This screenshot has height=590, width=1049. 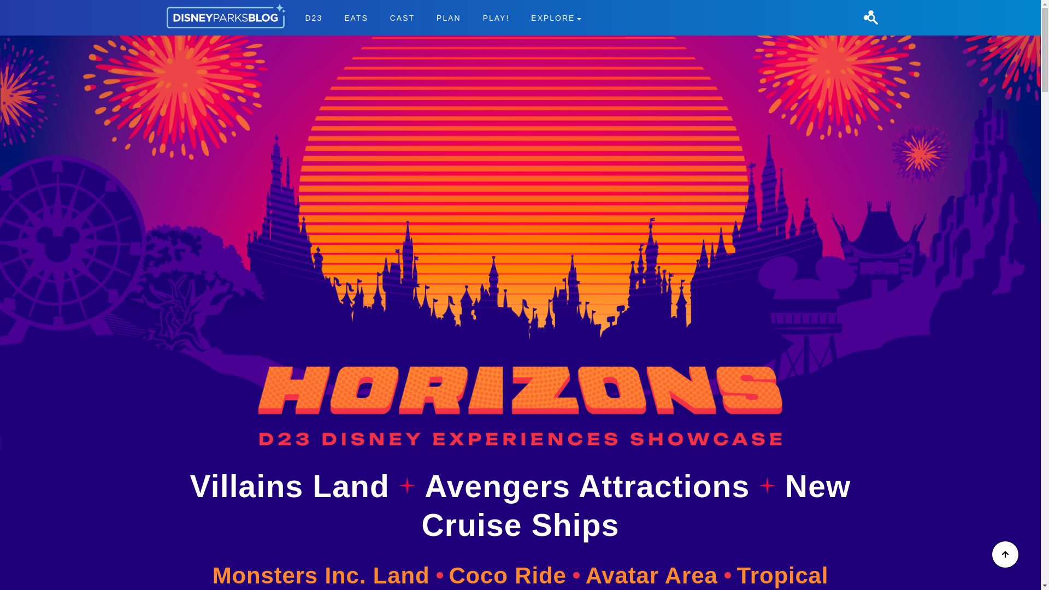 What do you see at coordinates (556, 17) in the screenshot?
I see `EXPLORE` at bounding box center [556, 17].